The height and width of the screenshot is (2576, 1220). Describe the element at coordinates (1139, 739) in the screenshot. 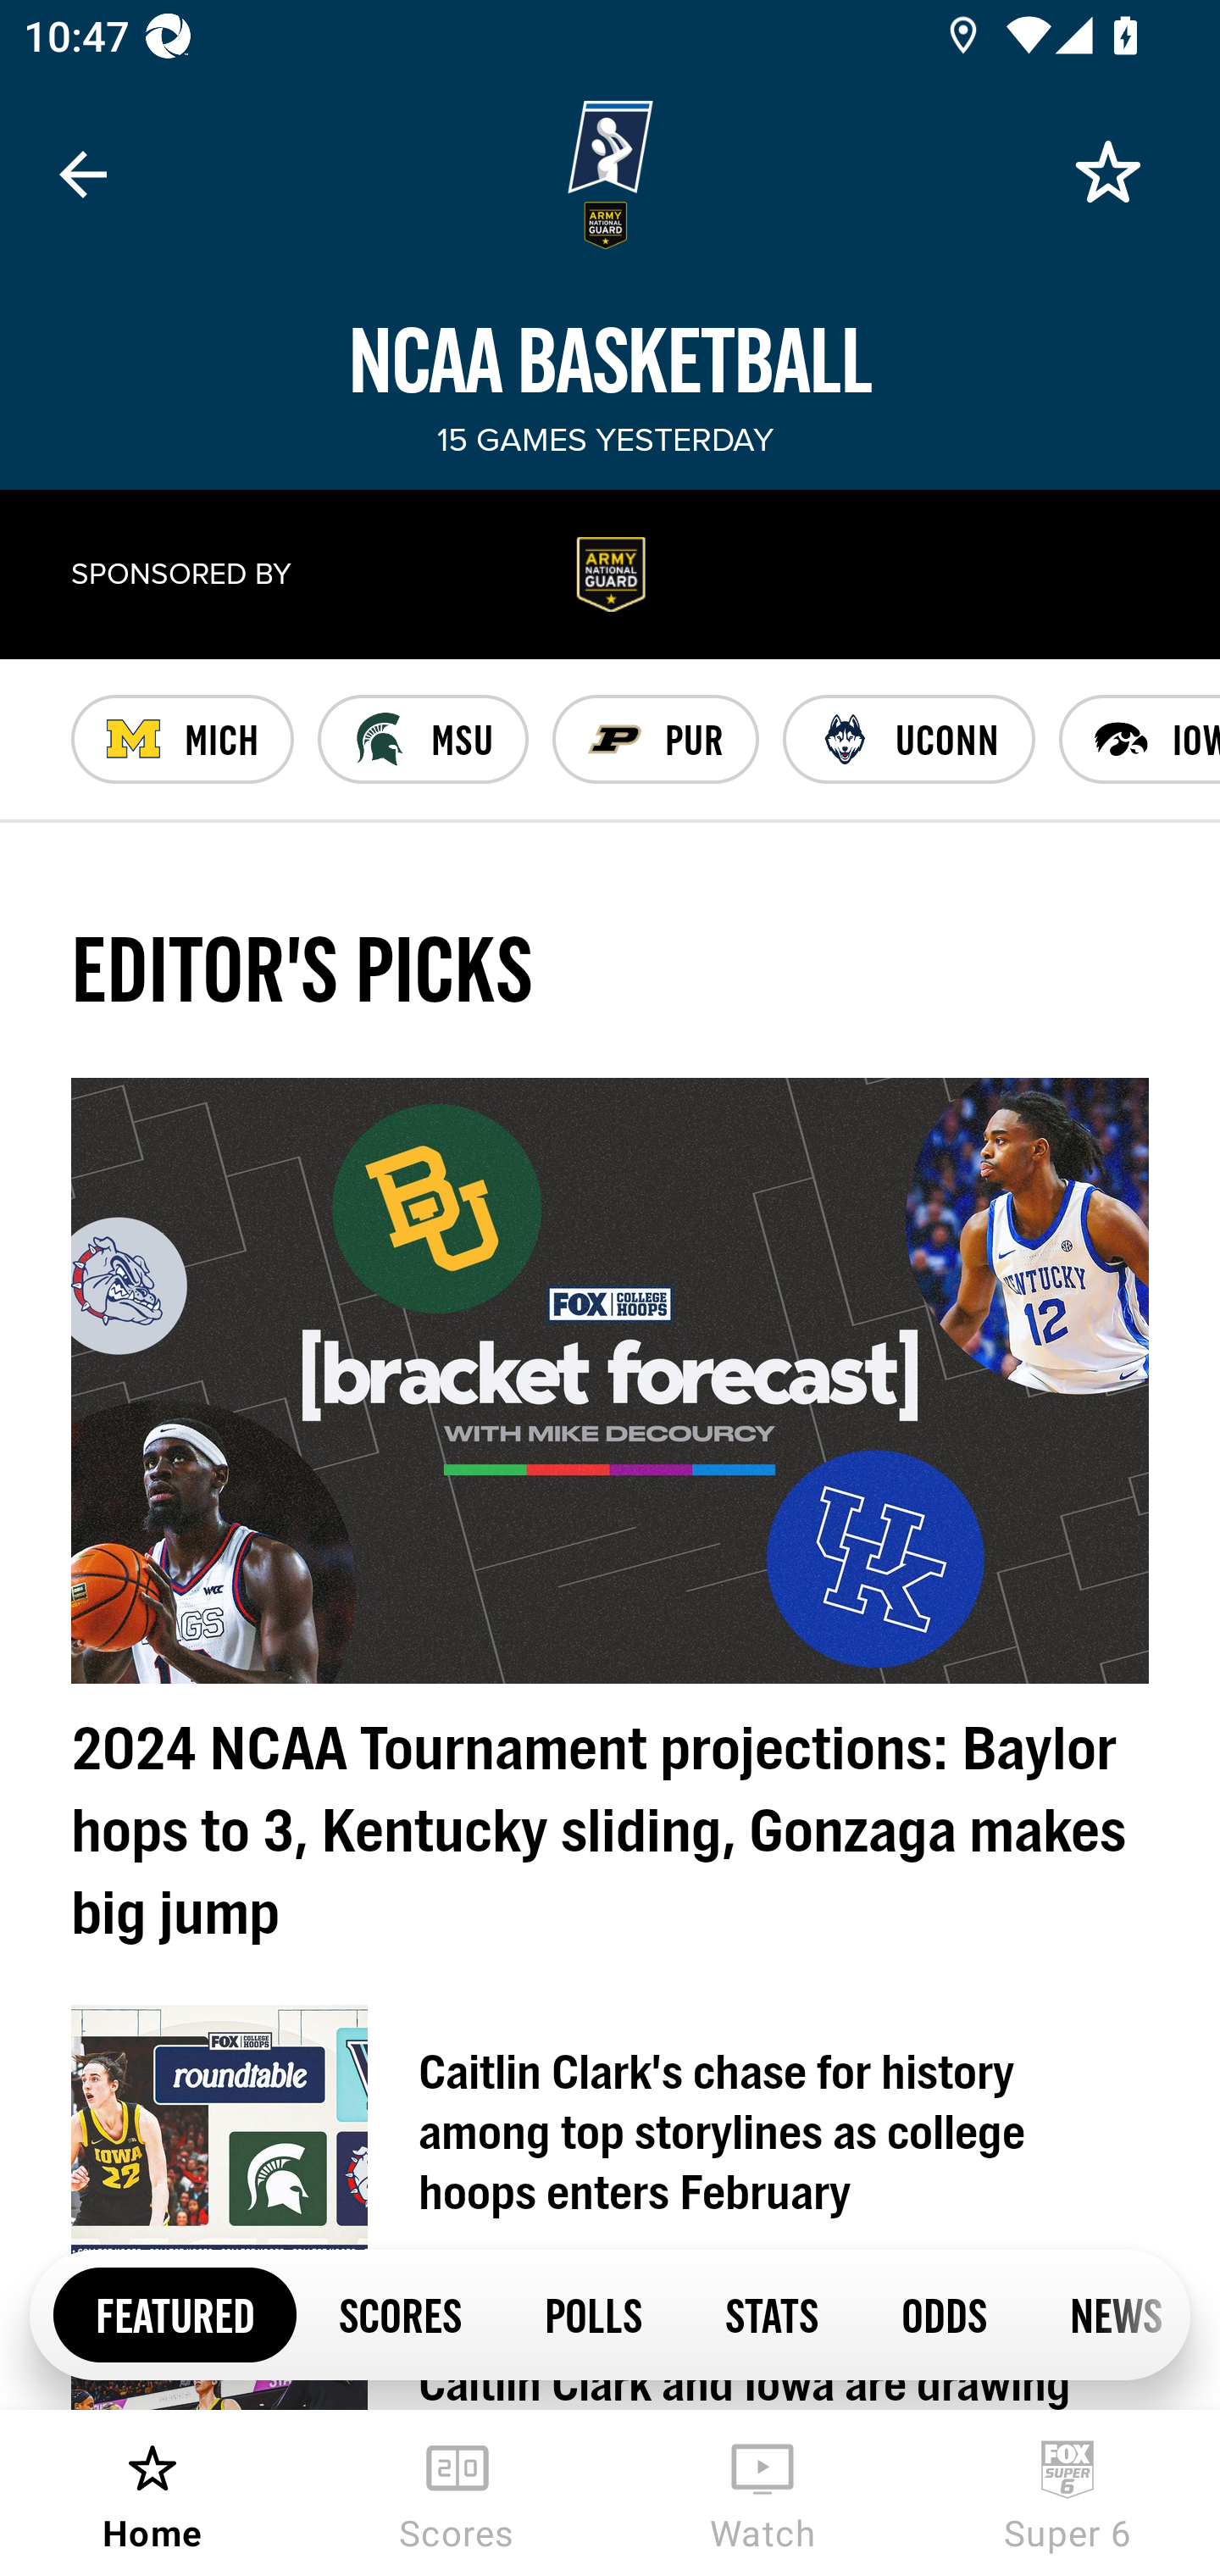

I see `IOWA` at that location.